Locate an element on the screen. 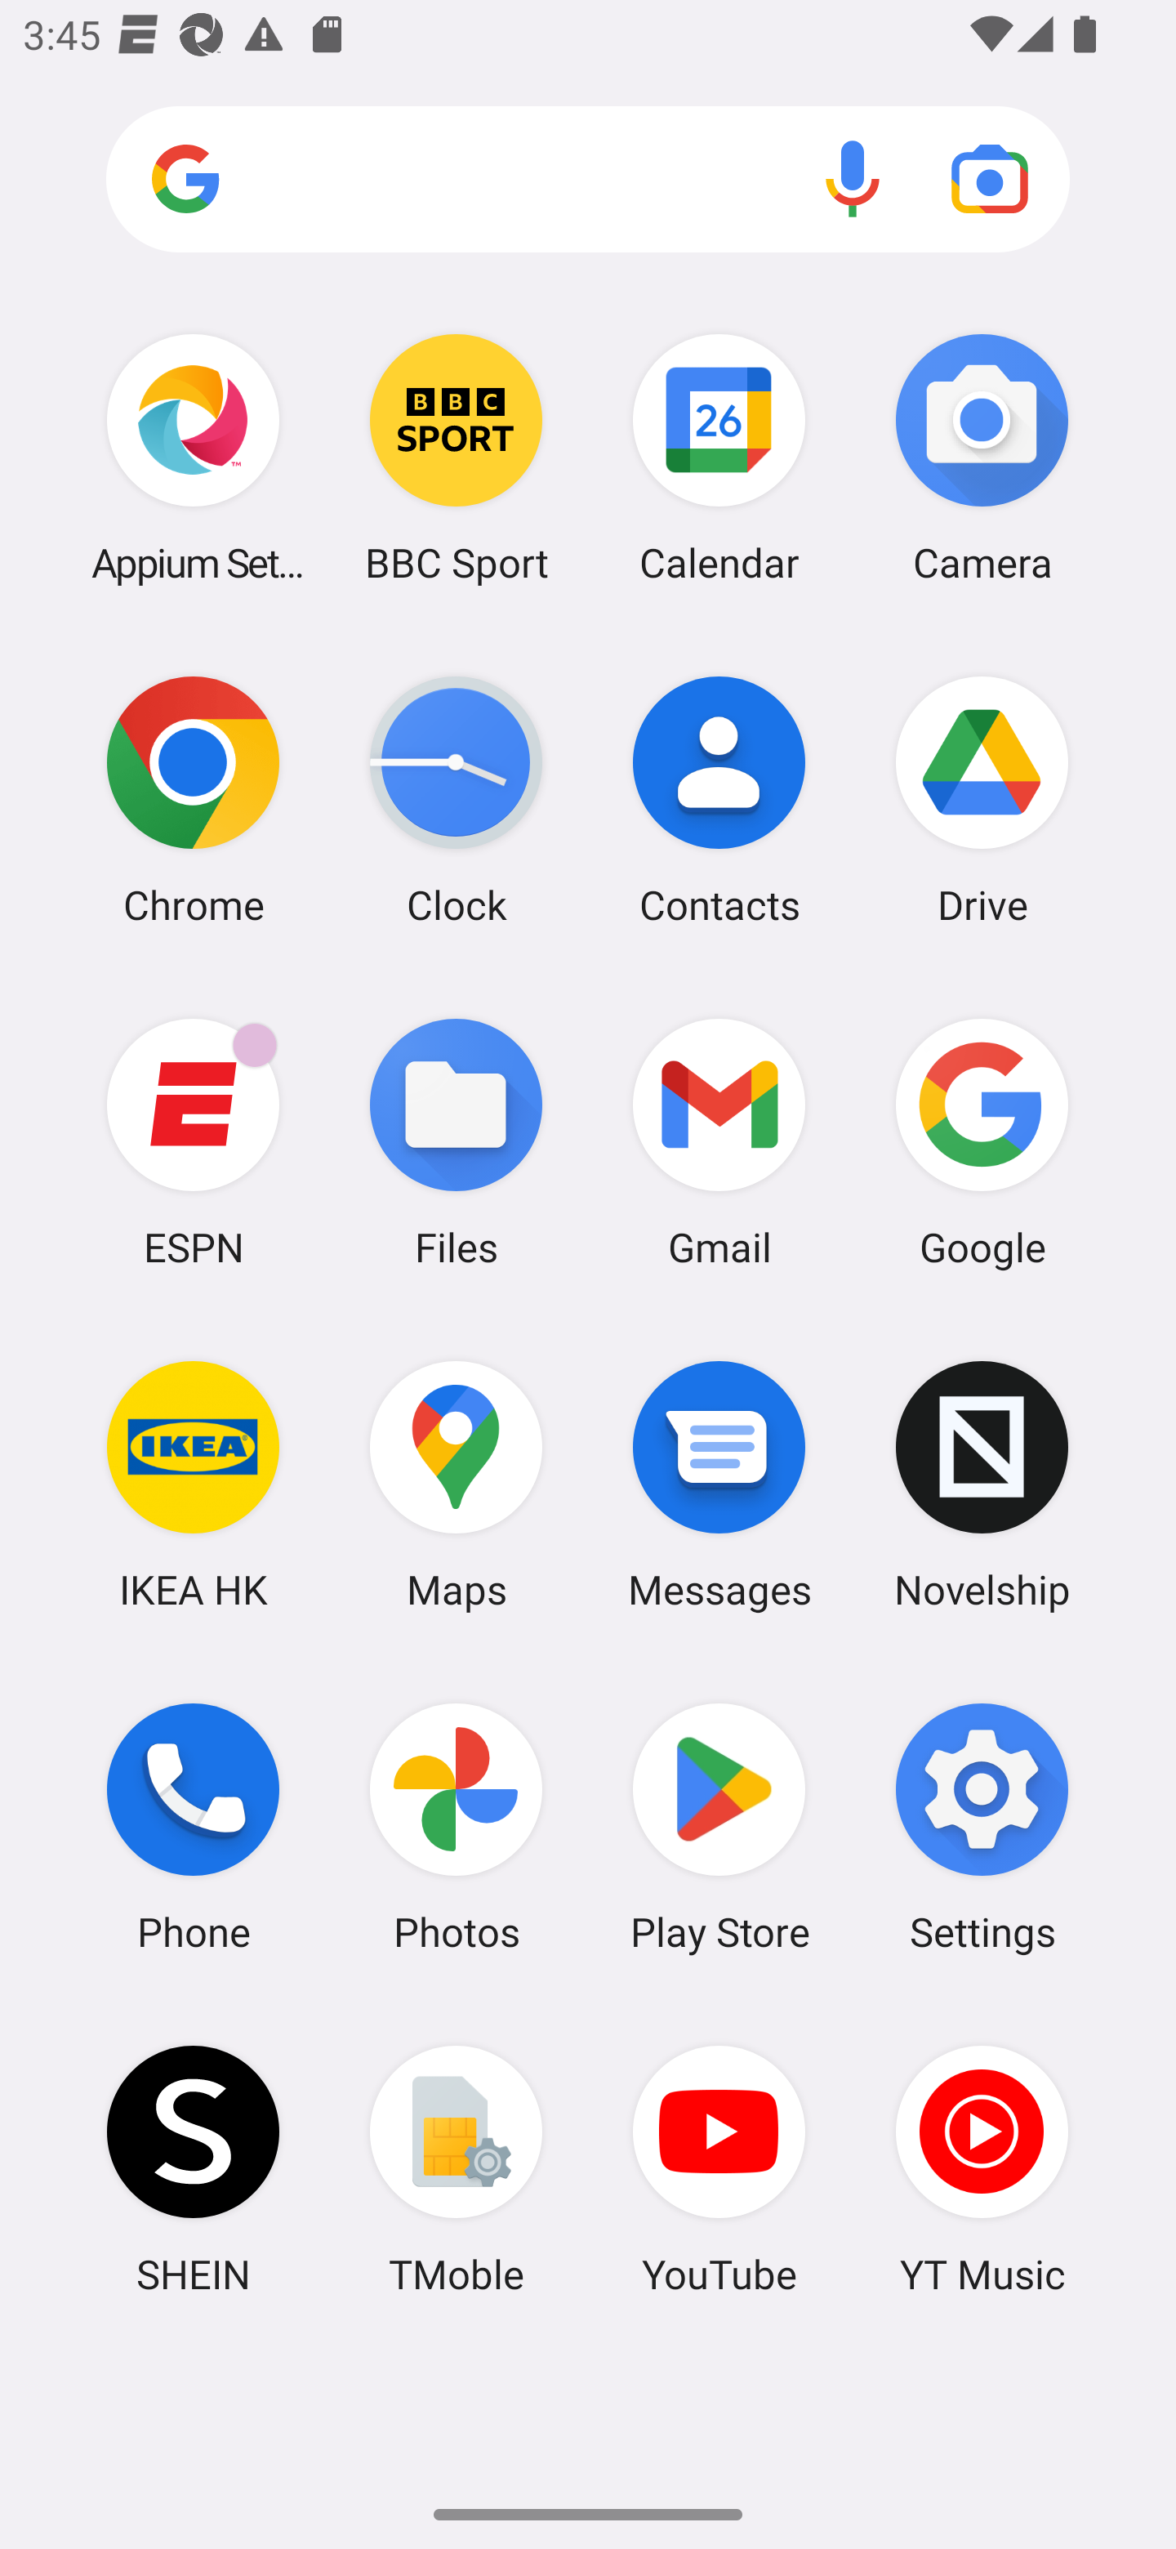  Drive is located at coordinates (982, 800).